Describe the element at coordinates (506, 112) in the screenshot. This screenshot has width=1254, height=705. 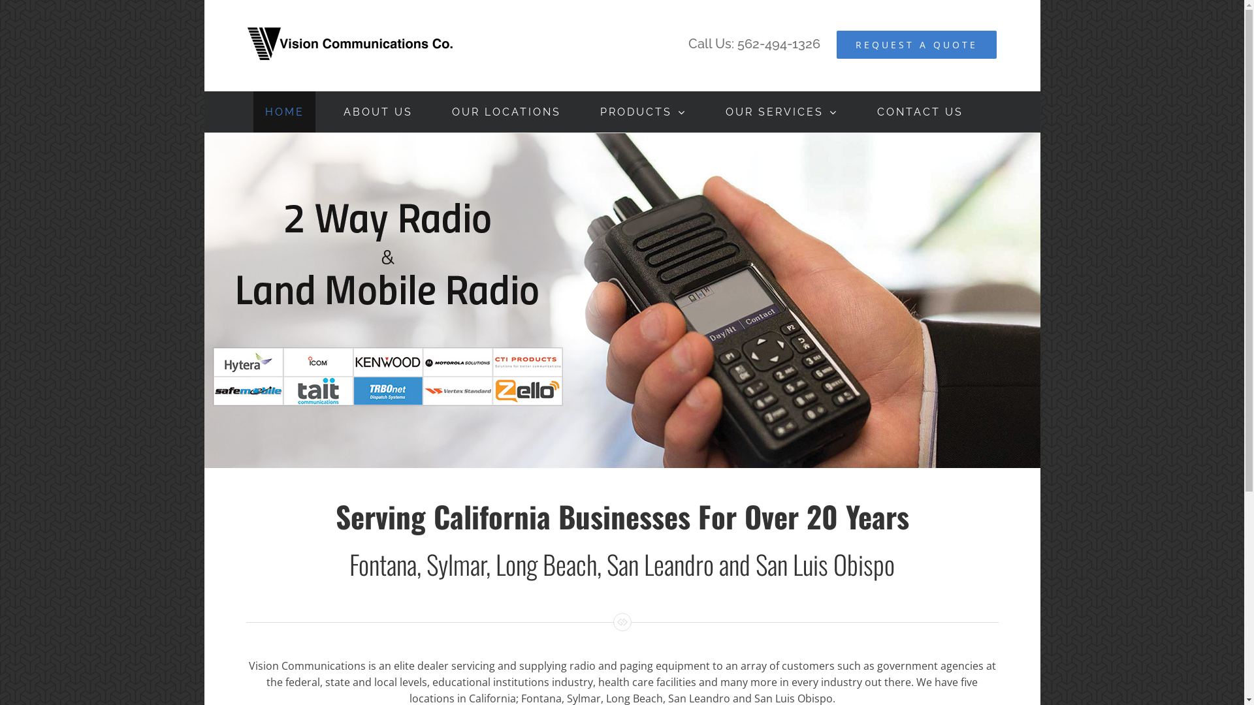
I see `OUR LOCATIONS` at that location.